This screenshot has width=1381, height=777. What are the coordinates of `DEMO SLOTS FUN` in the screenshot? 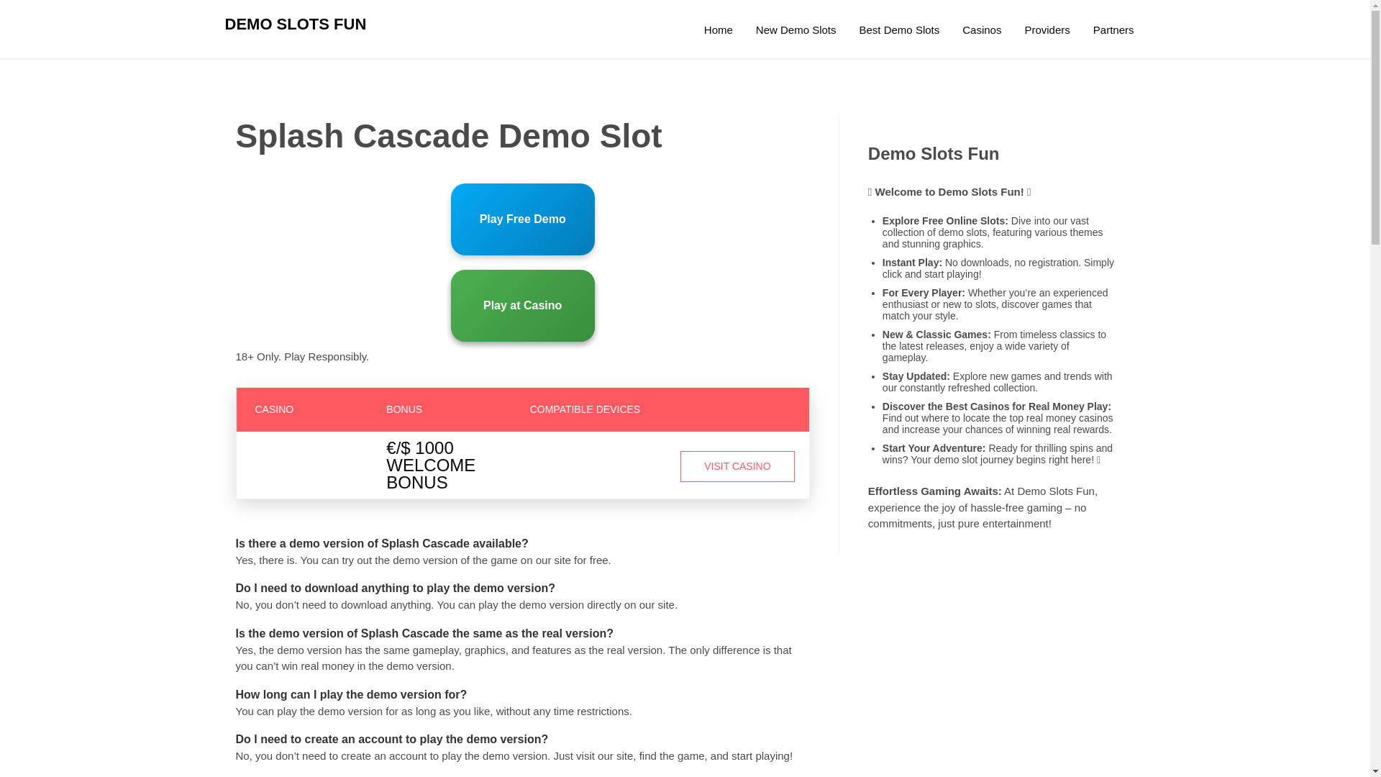 It's located at (295, 24).